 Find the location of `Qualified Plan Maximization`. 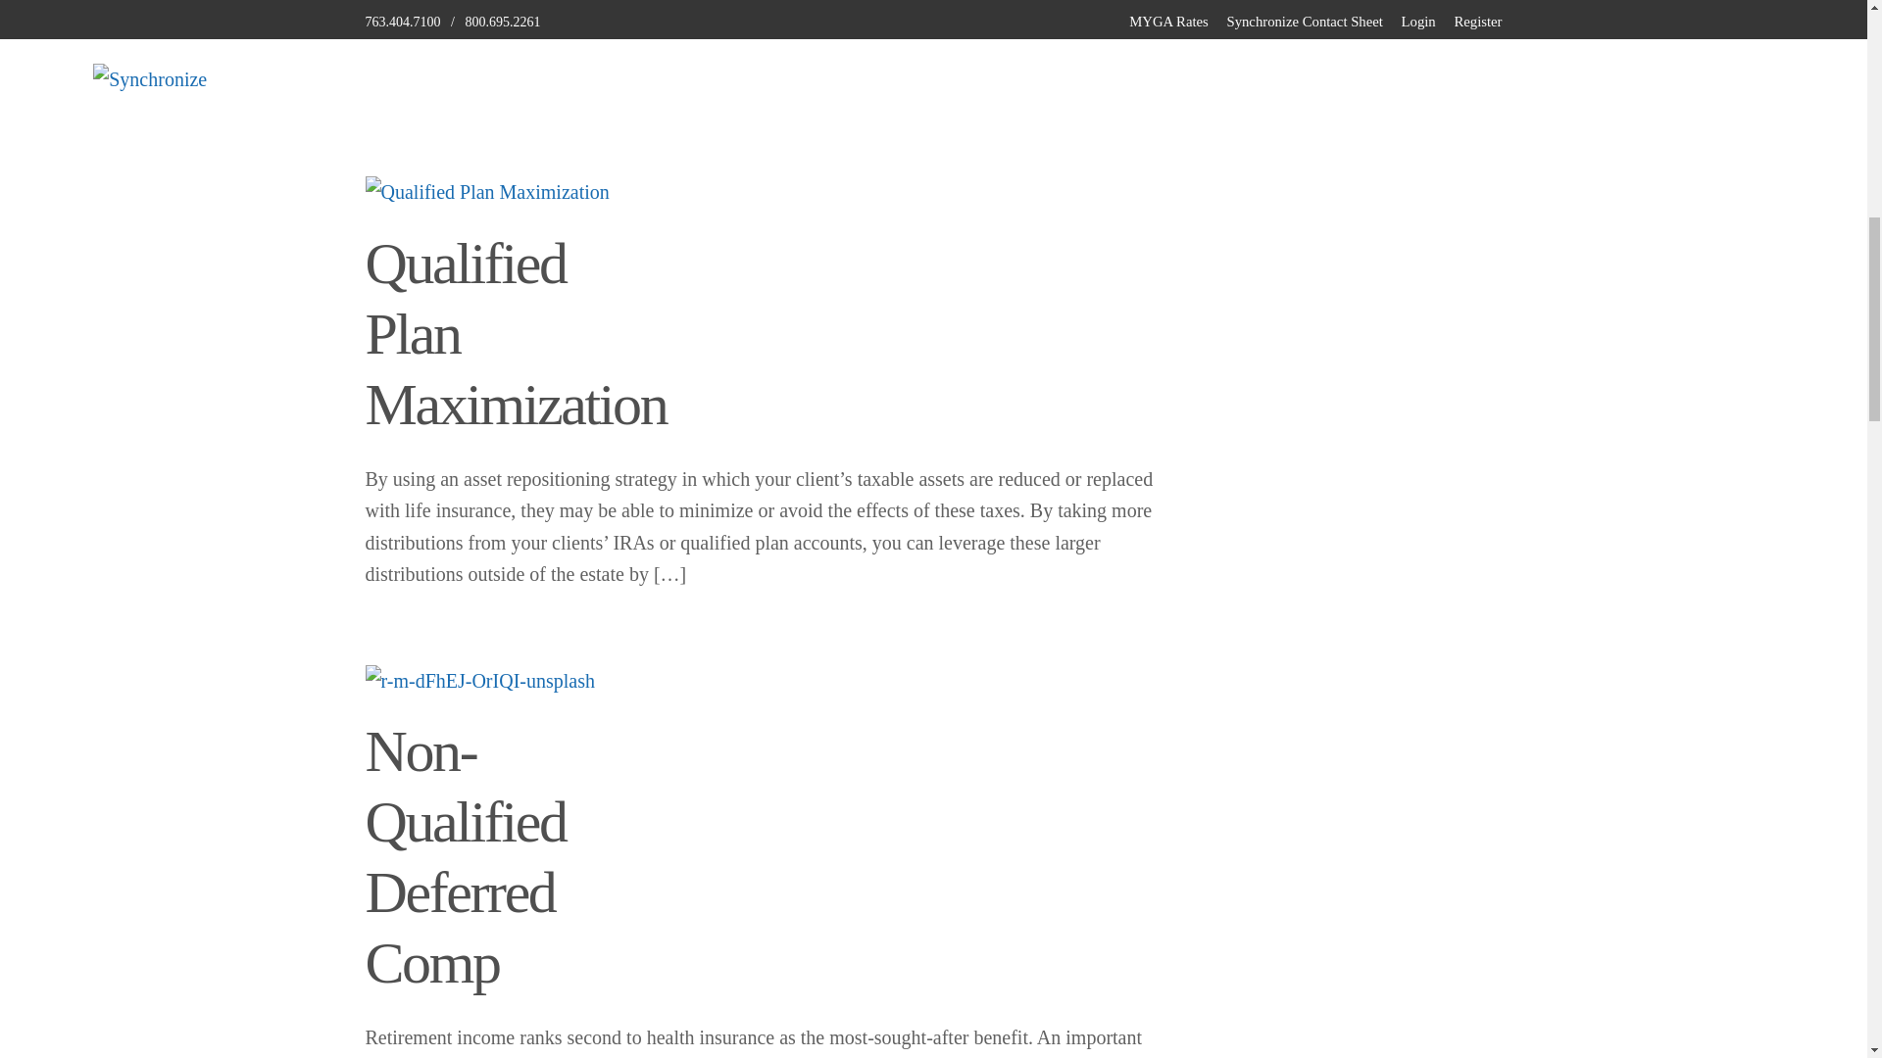

Qualified Plan Maximization is located at coordinates (486, 192).